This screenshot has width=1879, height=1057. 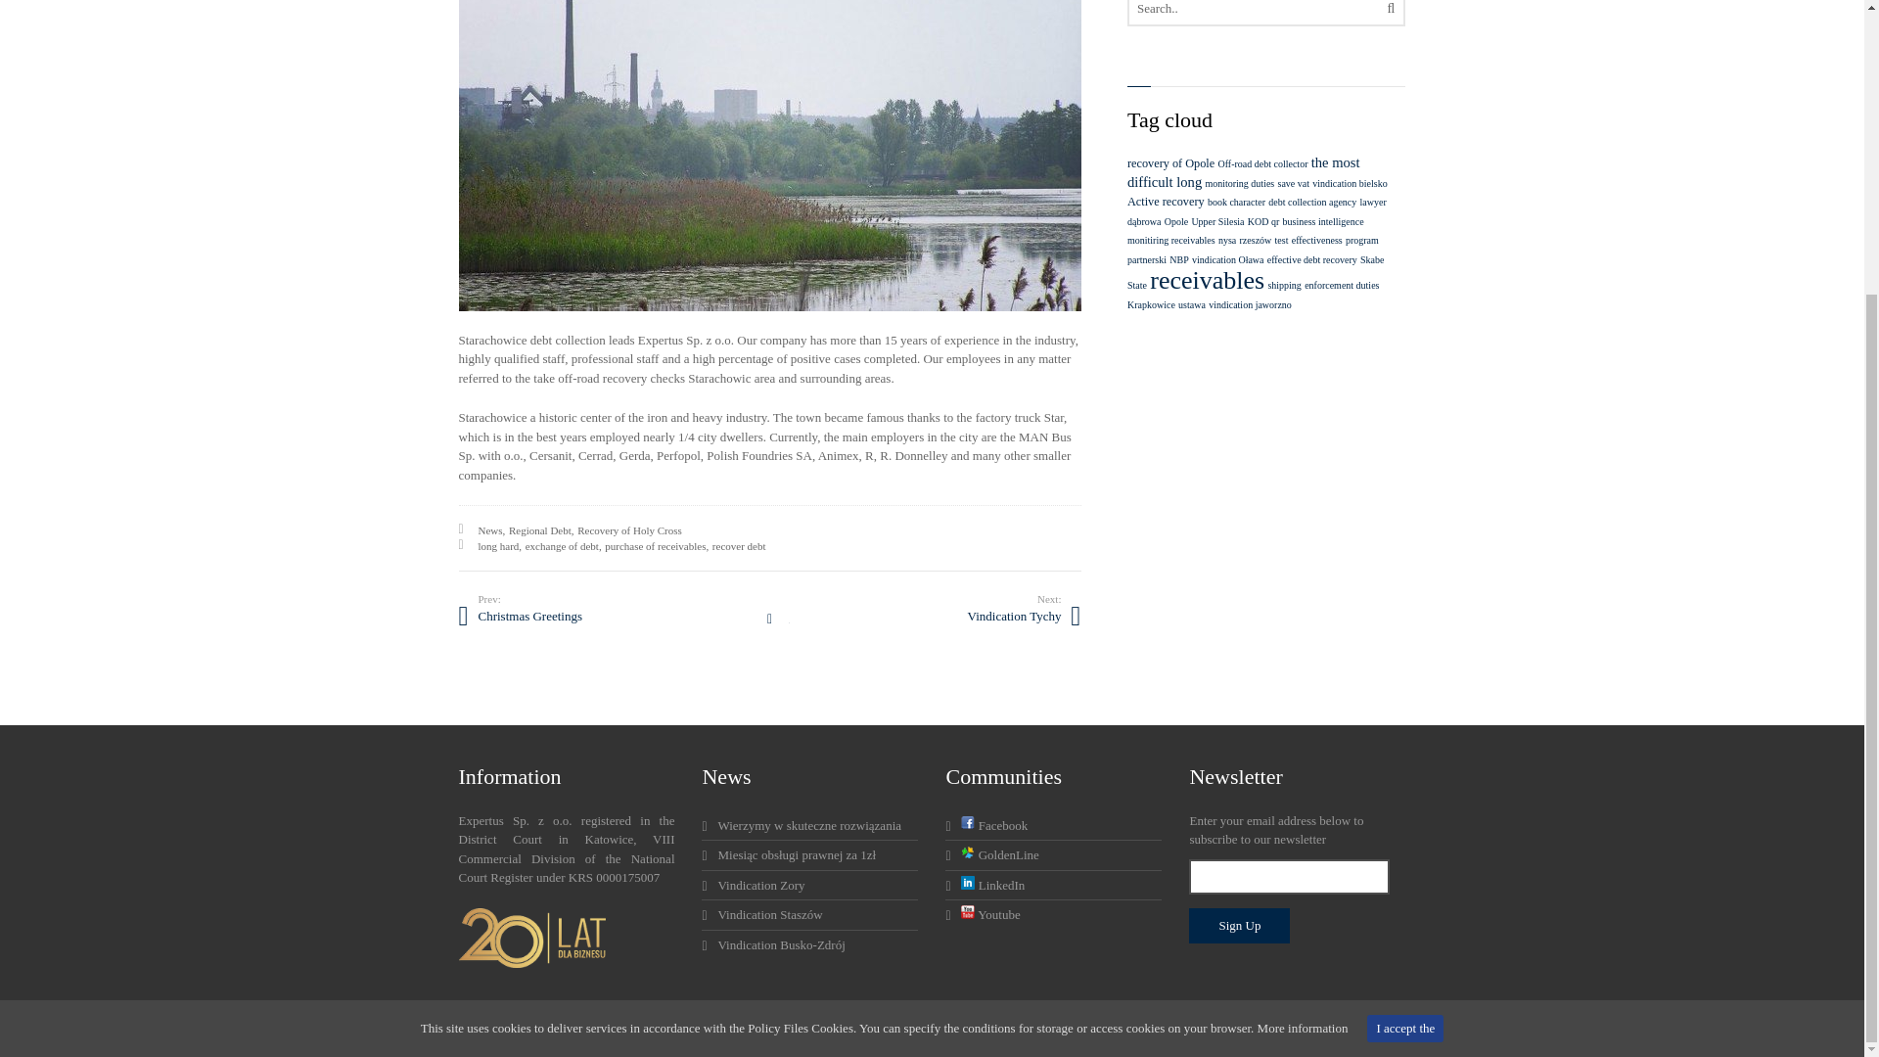 What do you see at coordinates (1239, 184) in the screenshot?
I see `1 topic` at bounding box center [1239, 184].